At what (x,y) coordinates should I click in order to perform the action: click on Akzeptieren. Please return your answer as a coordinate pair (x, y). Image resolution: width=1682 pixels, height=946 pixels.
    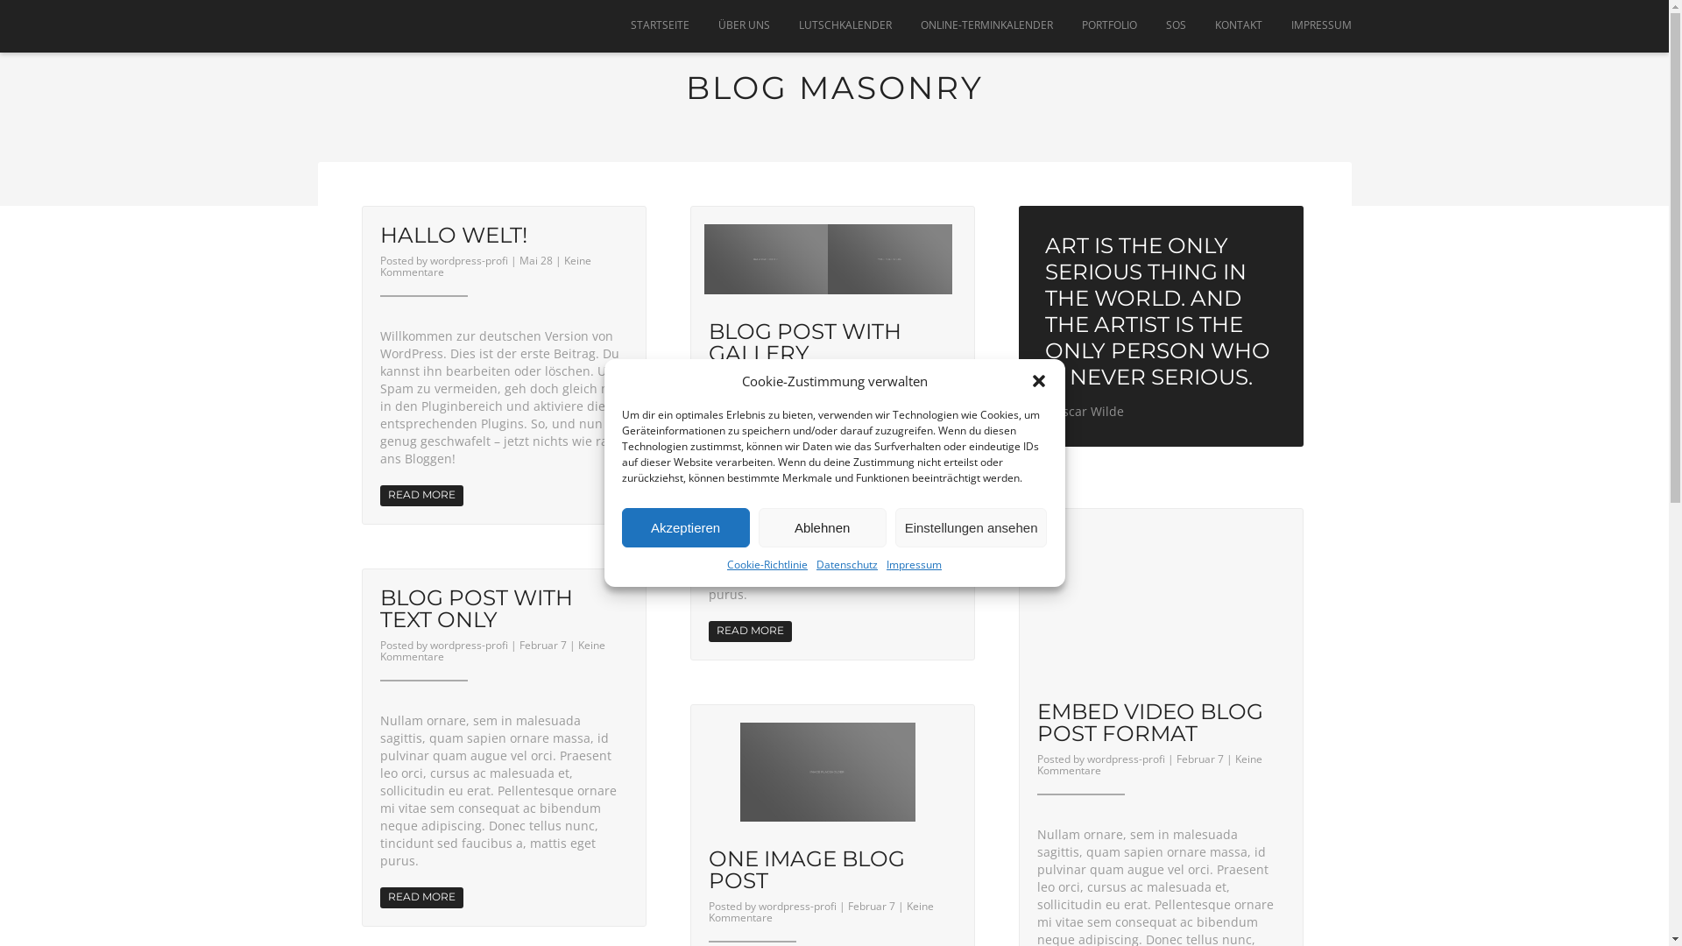
    Looking at the image, I should click on (686, 527).